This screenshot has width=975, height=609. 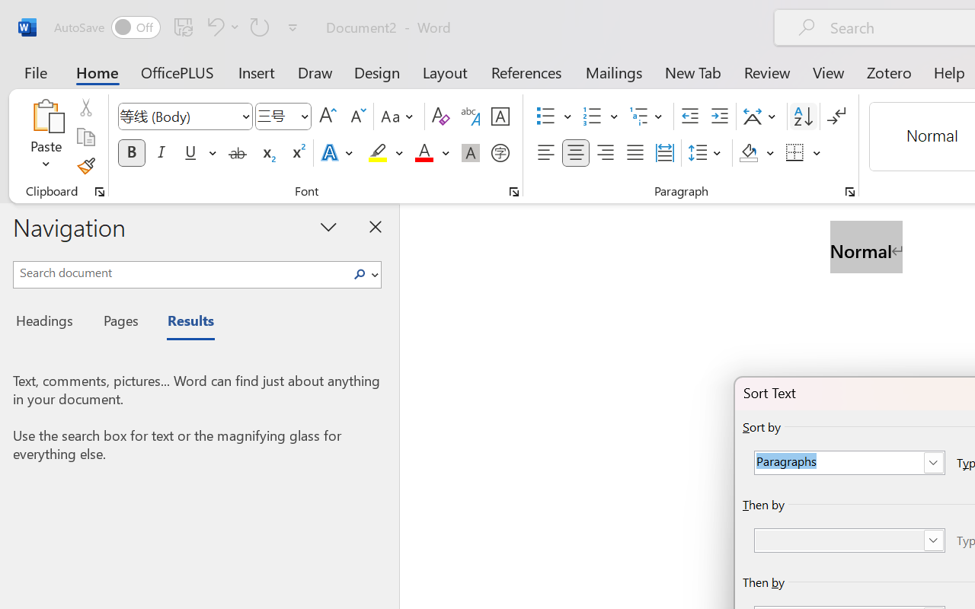 I want to click on Character Border, so click(x=500, y=116).